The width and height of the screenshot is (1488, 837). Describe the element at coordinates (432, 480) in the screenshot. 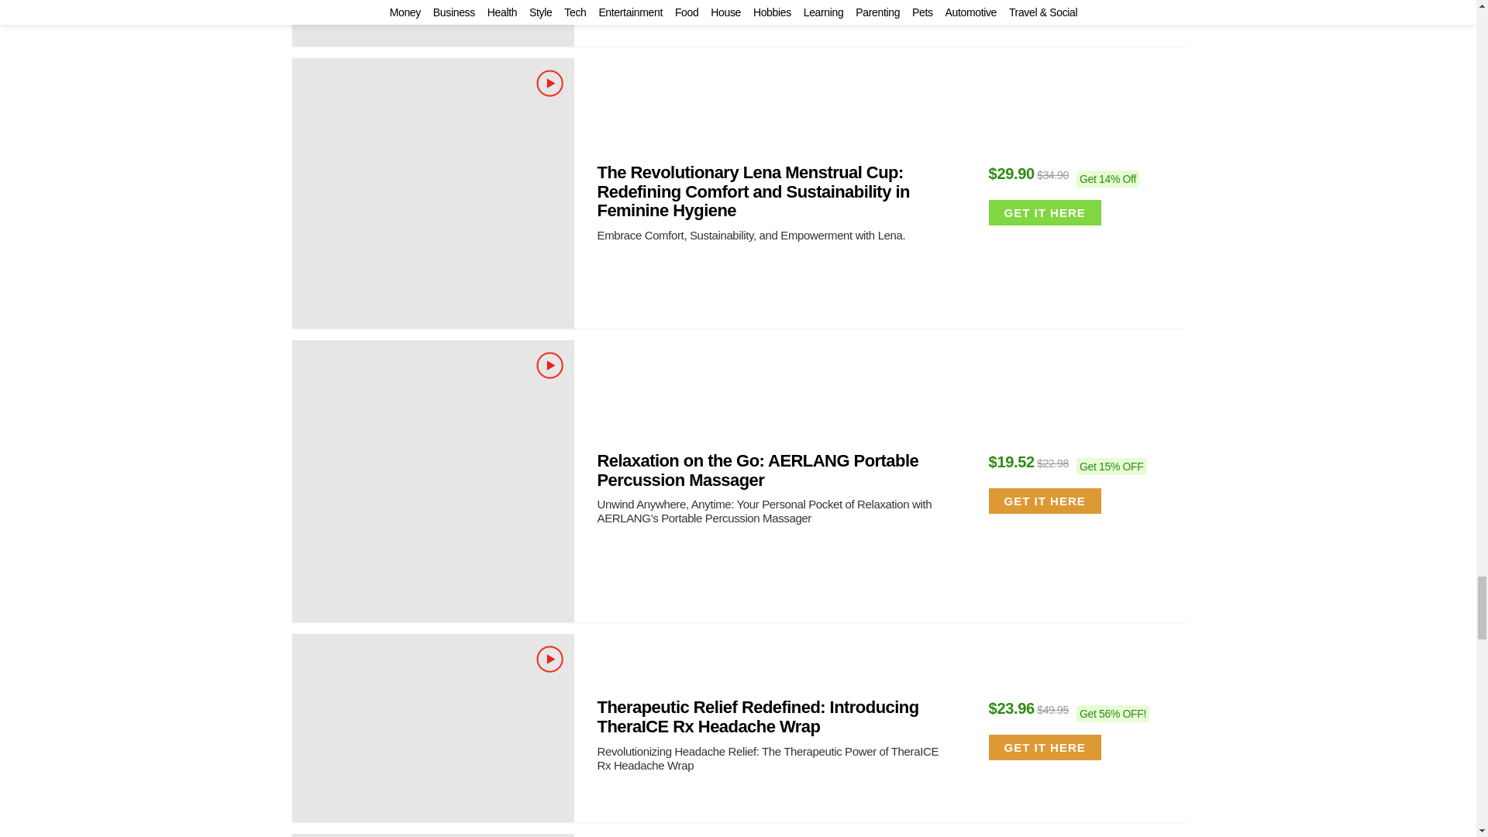

I see `Relaxation on the Go: AERLANG Portable Percussion Massager` at that location.